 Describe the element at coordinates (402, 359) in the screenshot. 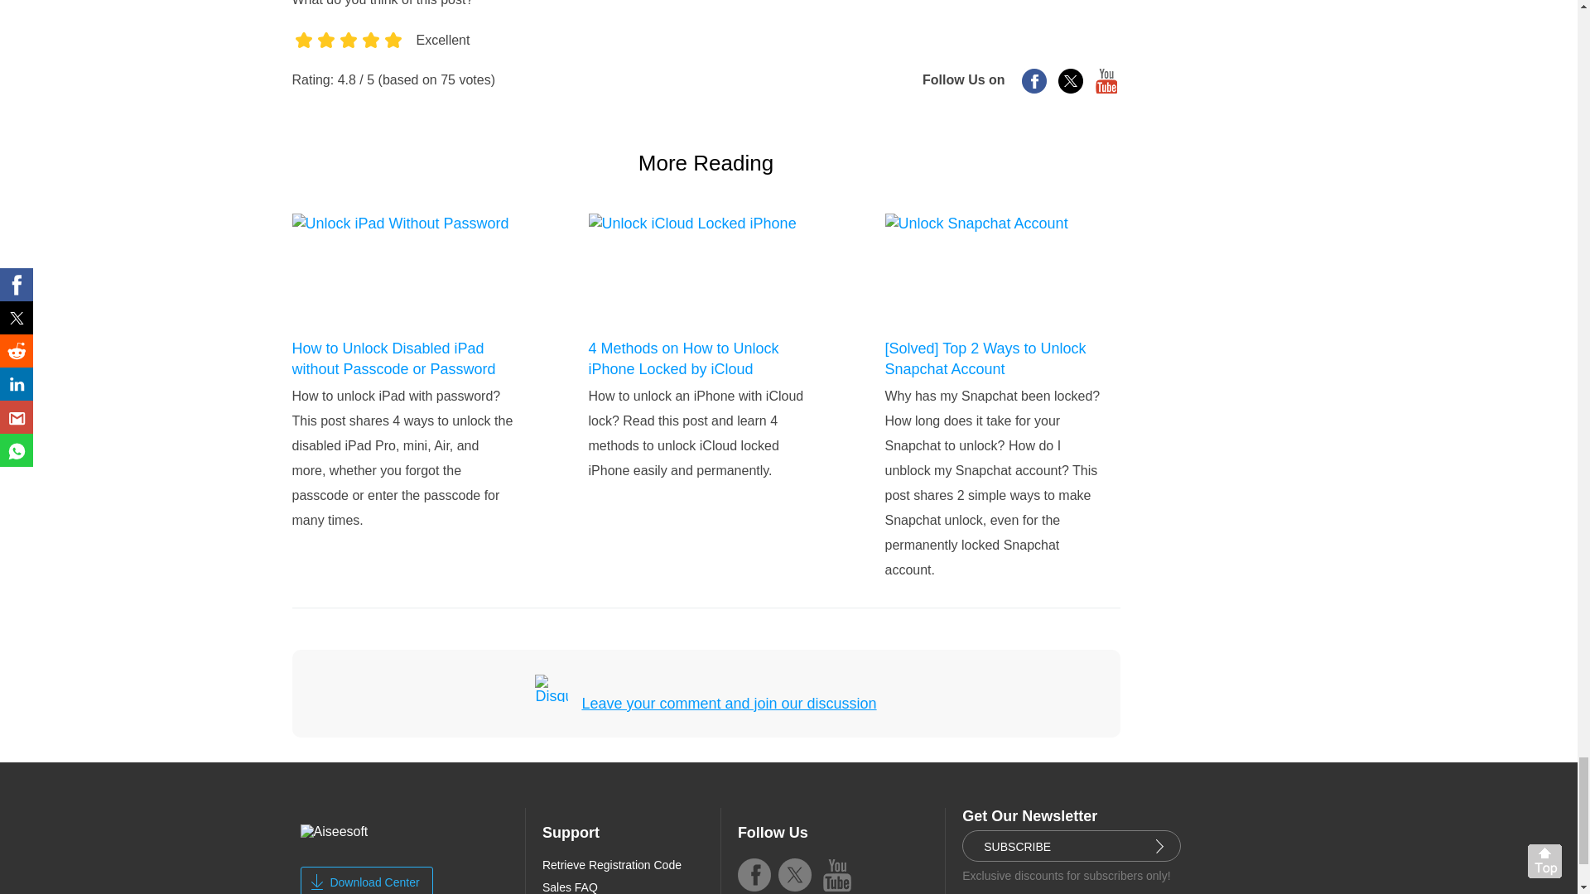

I see `How to Unlock Disabled iPad without Passcode or Password` at that location.